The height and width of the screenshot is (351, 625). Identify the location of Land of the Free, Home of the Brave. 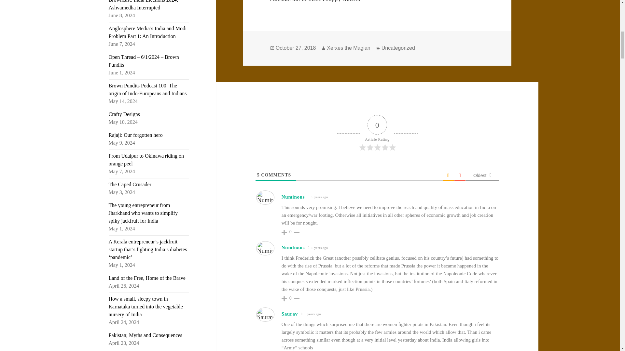
(147, 278).